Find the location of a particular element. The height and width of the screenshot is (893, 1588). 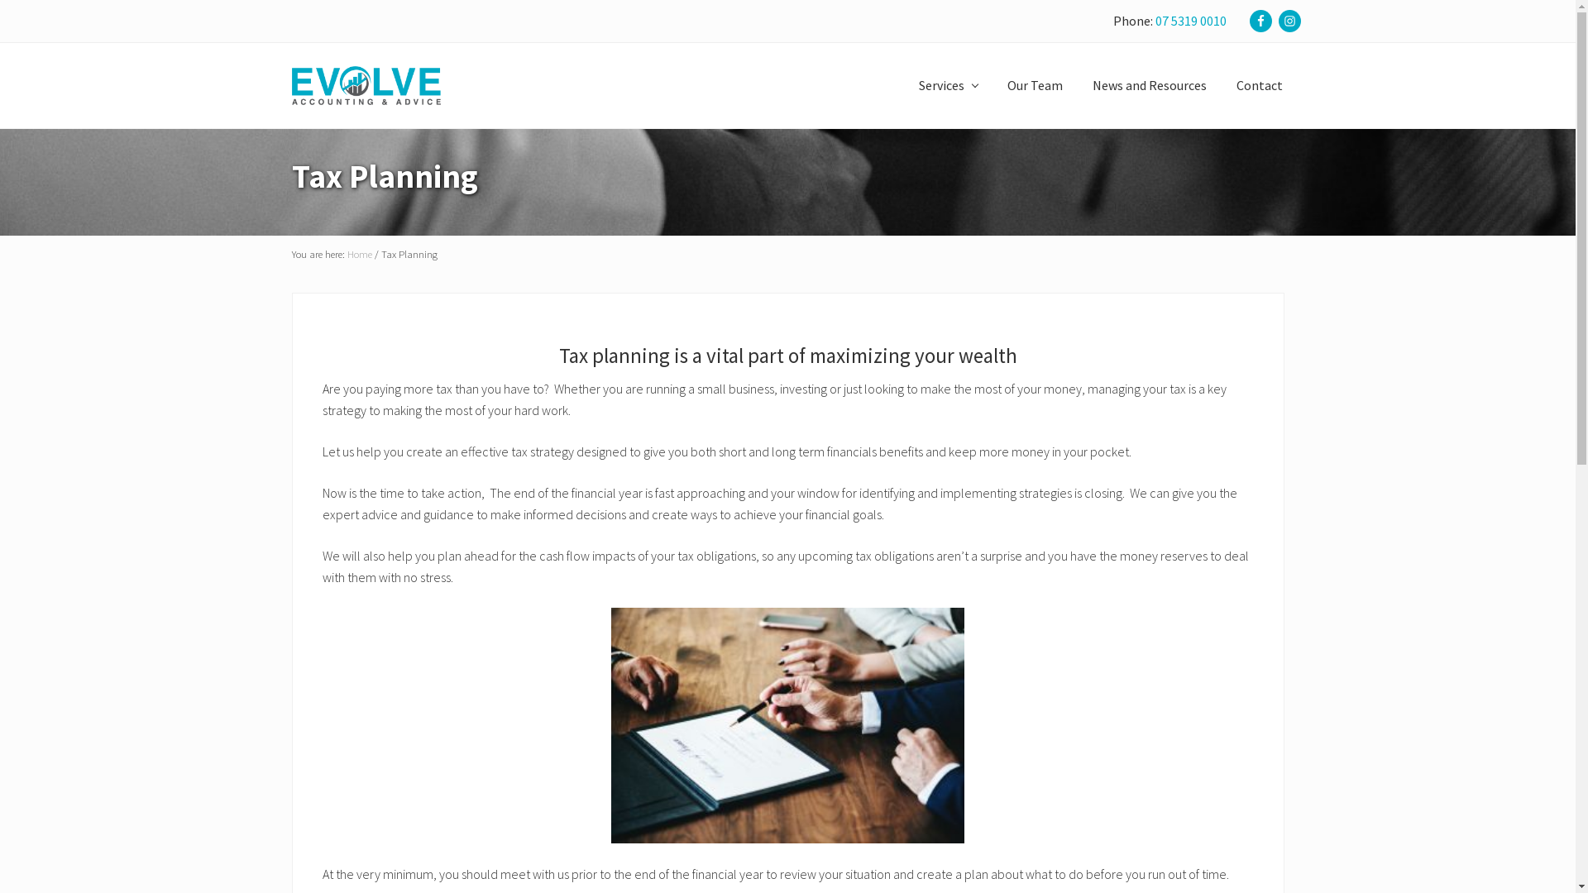

News and Resources is located at coordinates (1149, 86).